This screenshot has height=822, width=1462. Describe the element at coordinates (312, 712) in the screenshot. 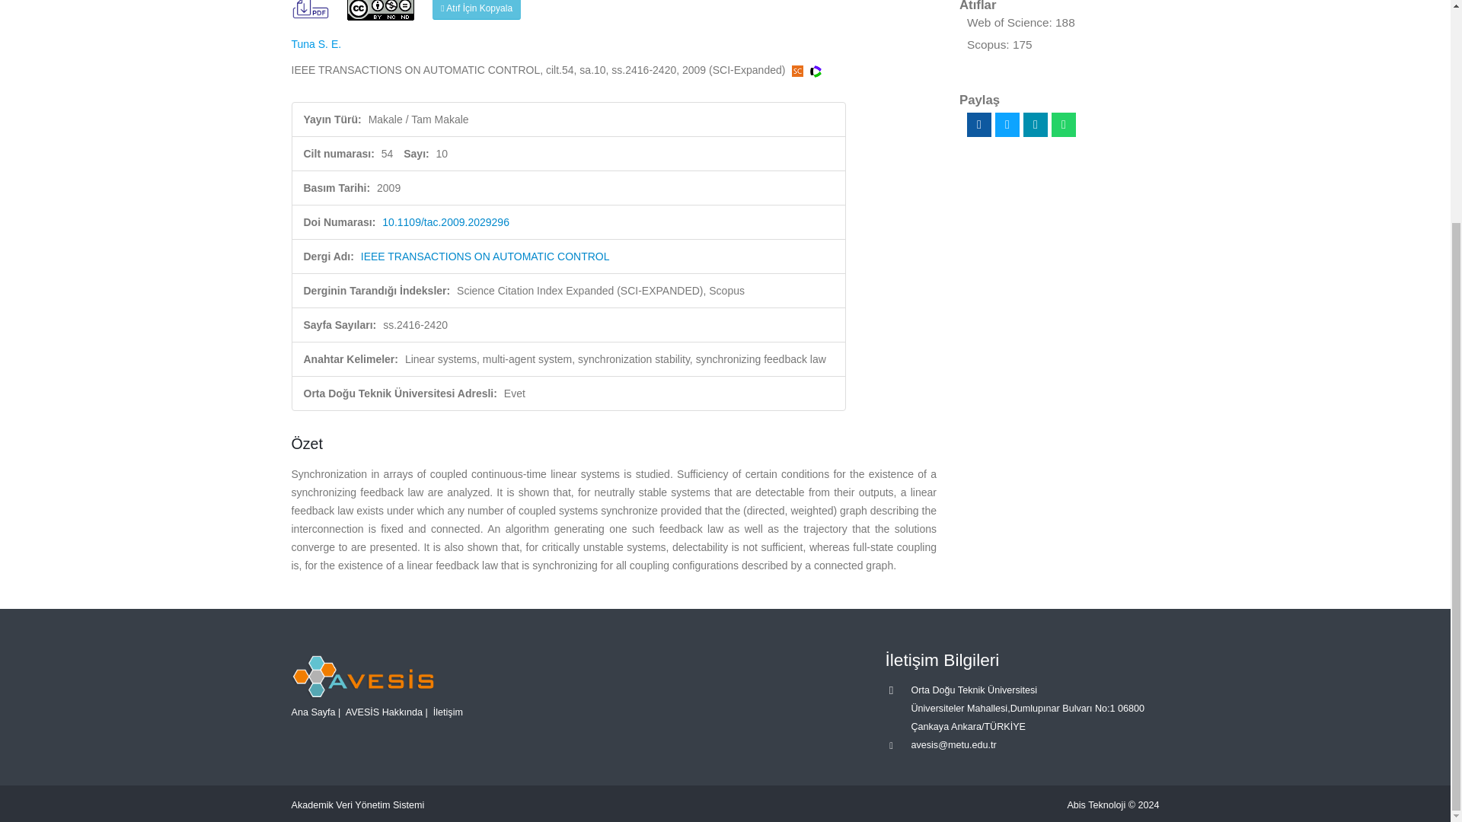

I see `Ana Sayfa` at that location.